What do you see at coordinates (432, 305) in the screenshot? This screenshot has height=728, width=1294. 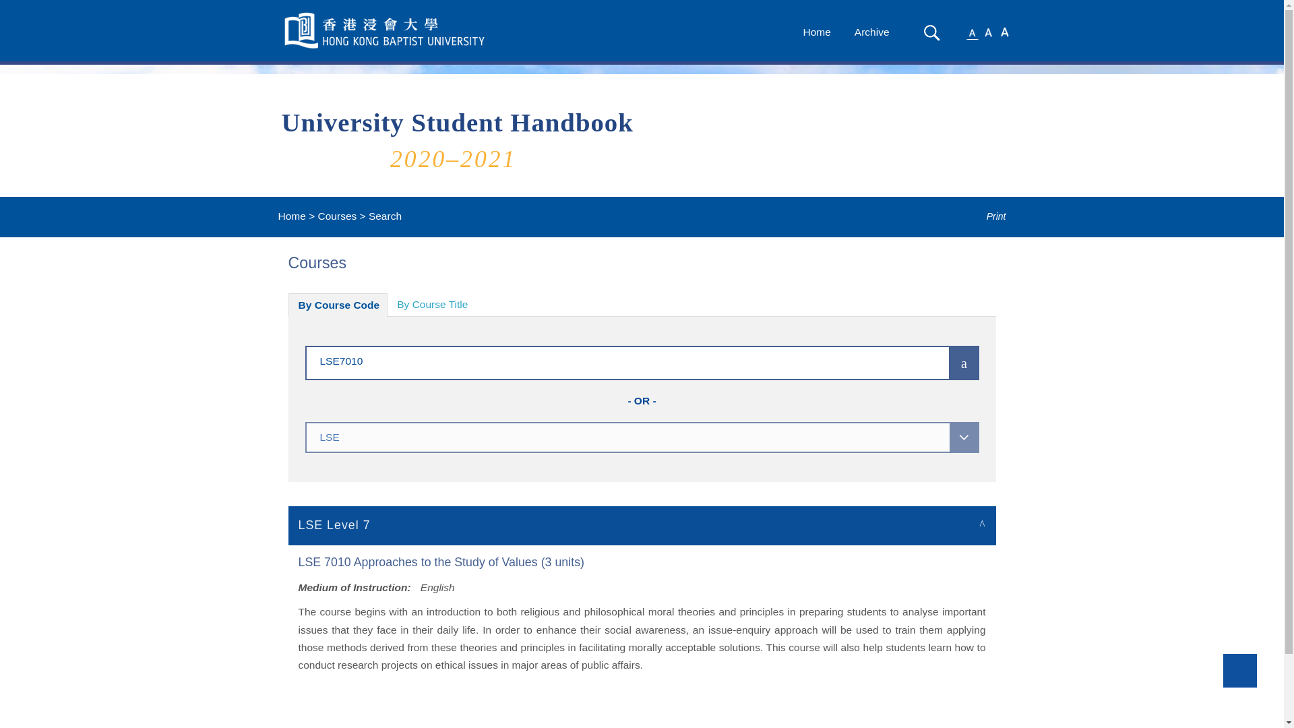 I see `By Course Title` at bounding box center [432, 305].